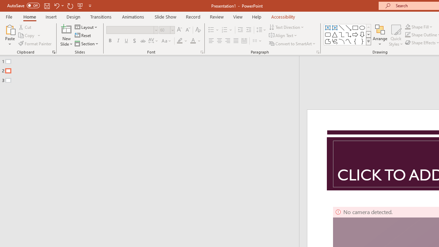 This screenshot has width=439, height=247. I want to click on From Beginning, so click(80, 5).